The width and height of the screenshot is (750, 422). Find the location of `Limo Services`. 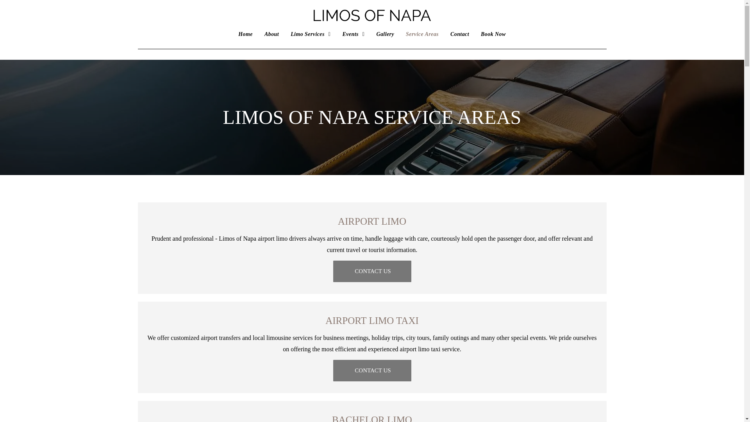

Limo Services is located at coordinates (310, 34).